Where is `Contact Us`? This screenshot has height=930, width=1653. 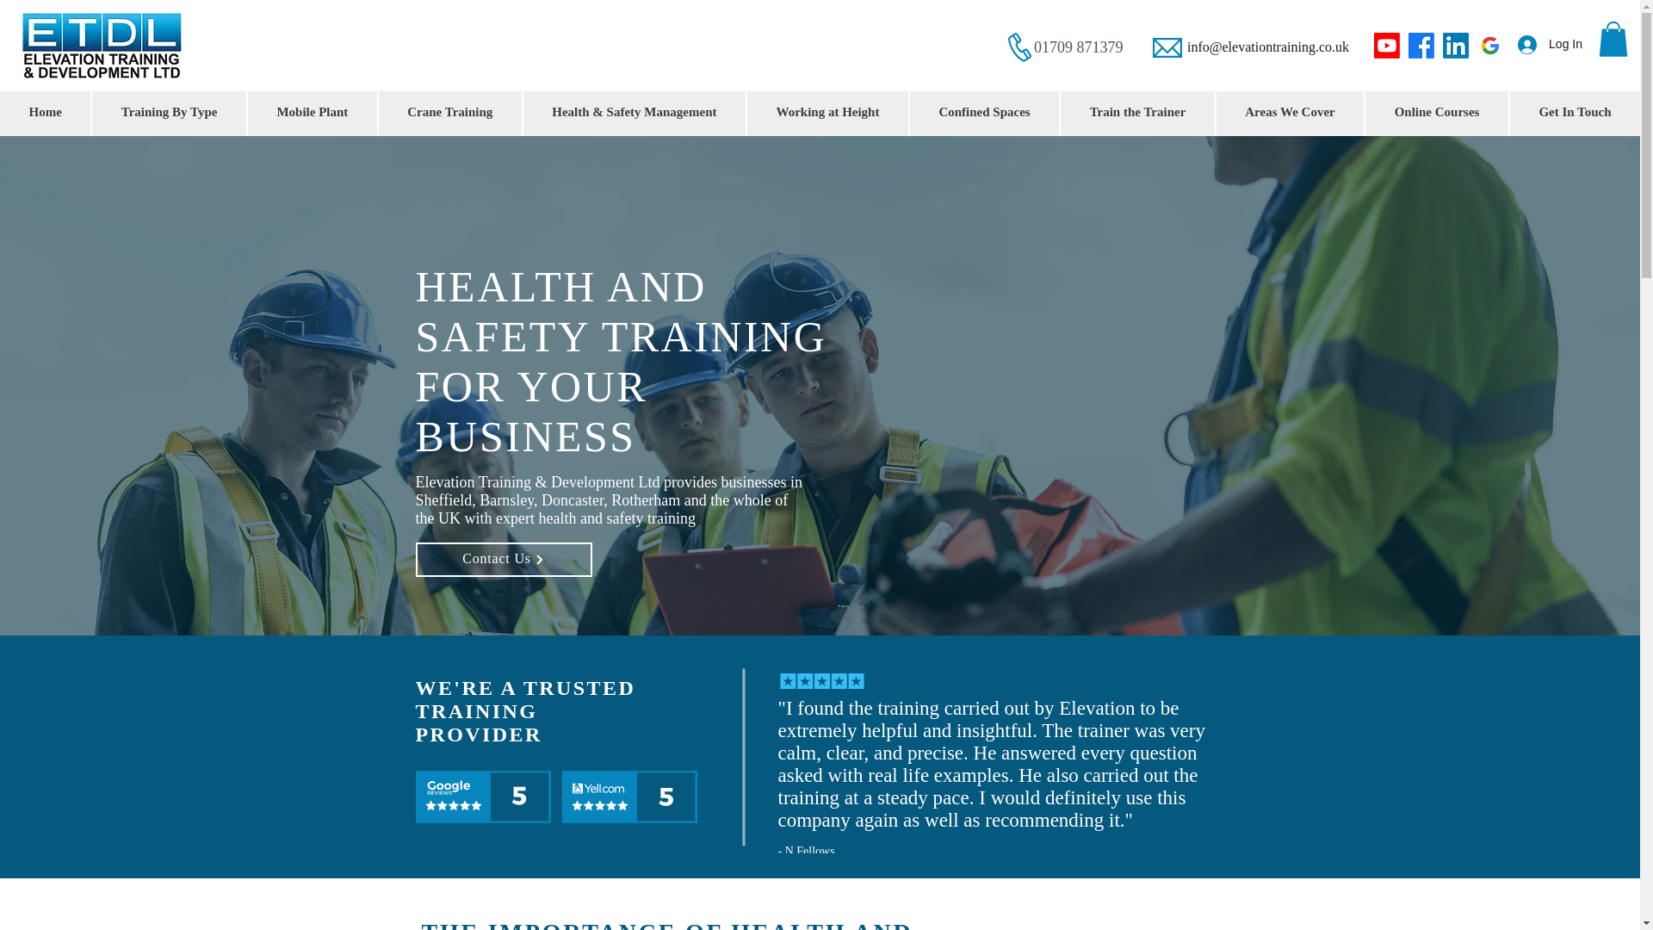 Contact Us is located at coordinates (503, 559).